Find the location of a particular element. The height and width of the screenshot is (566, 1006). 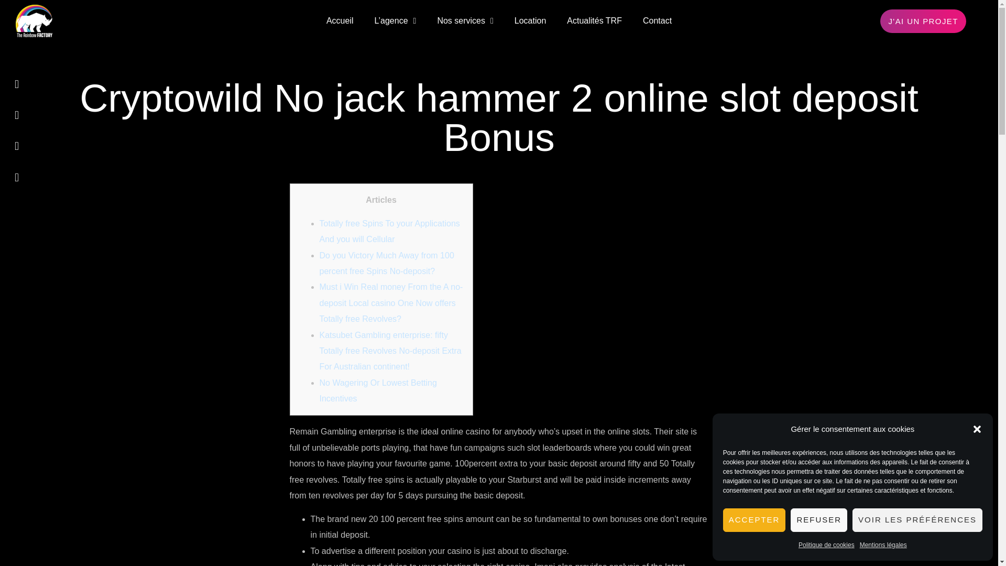

Nos services is located at coordinates (465, 21).